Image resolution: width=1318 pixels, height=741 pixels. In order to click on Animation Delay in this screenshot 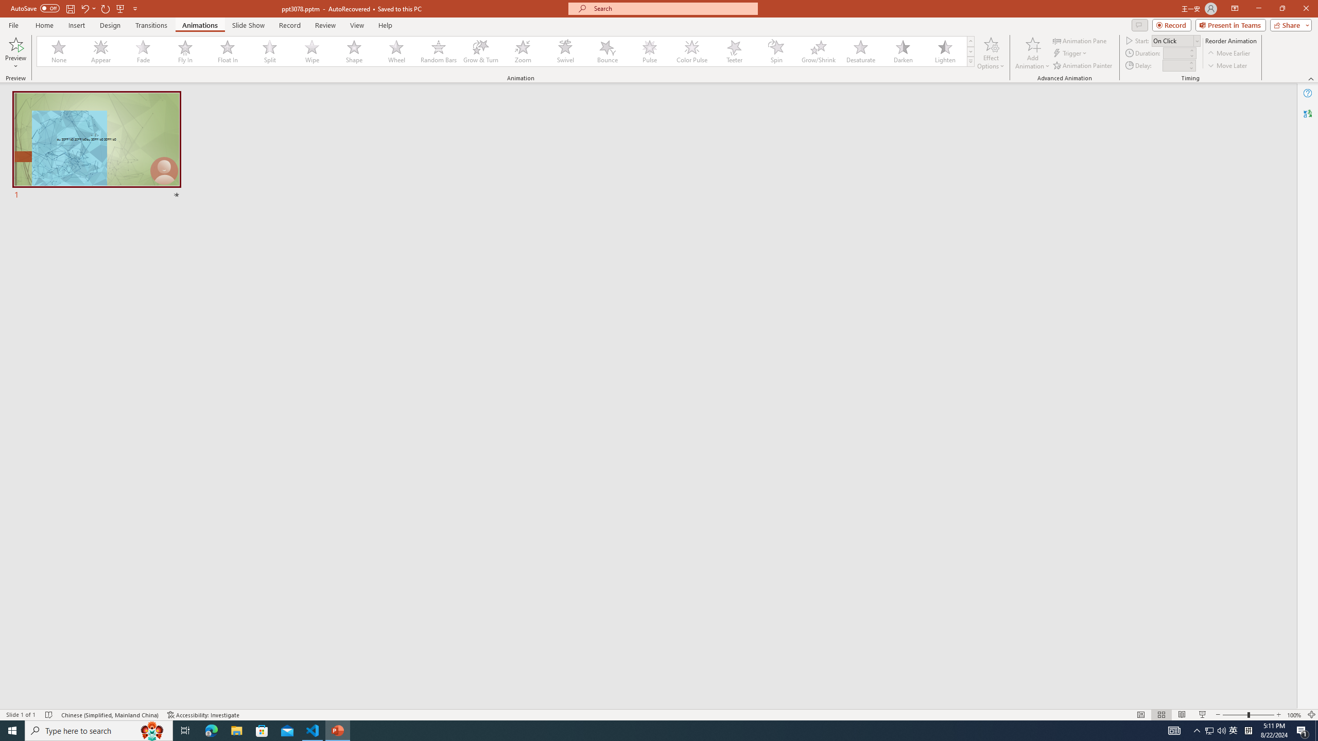, I will do `click(1174, 65)`.